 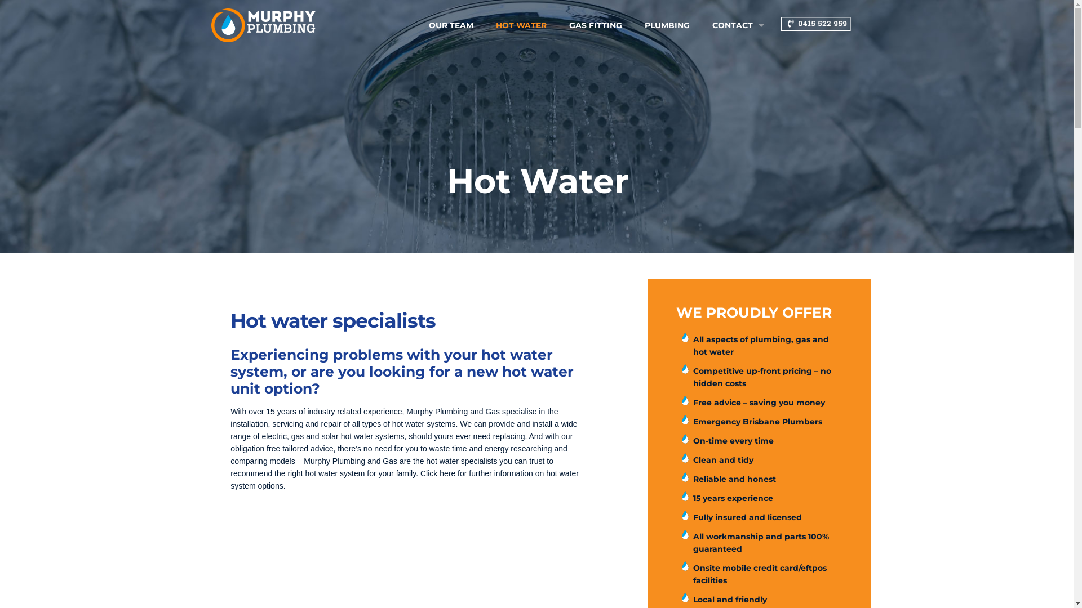 I want to click on PLUMBING, so click(x=667, y=25).